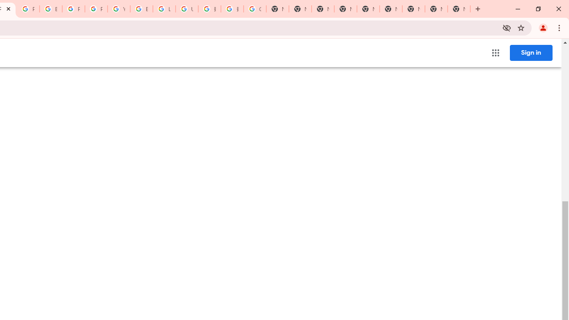 This screenshot has height=320, width=569. I want to click on Third-party cookies blocked, so click(507, 28).